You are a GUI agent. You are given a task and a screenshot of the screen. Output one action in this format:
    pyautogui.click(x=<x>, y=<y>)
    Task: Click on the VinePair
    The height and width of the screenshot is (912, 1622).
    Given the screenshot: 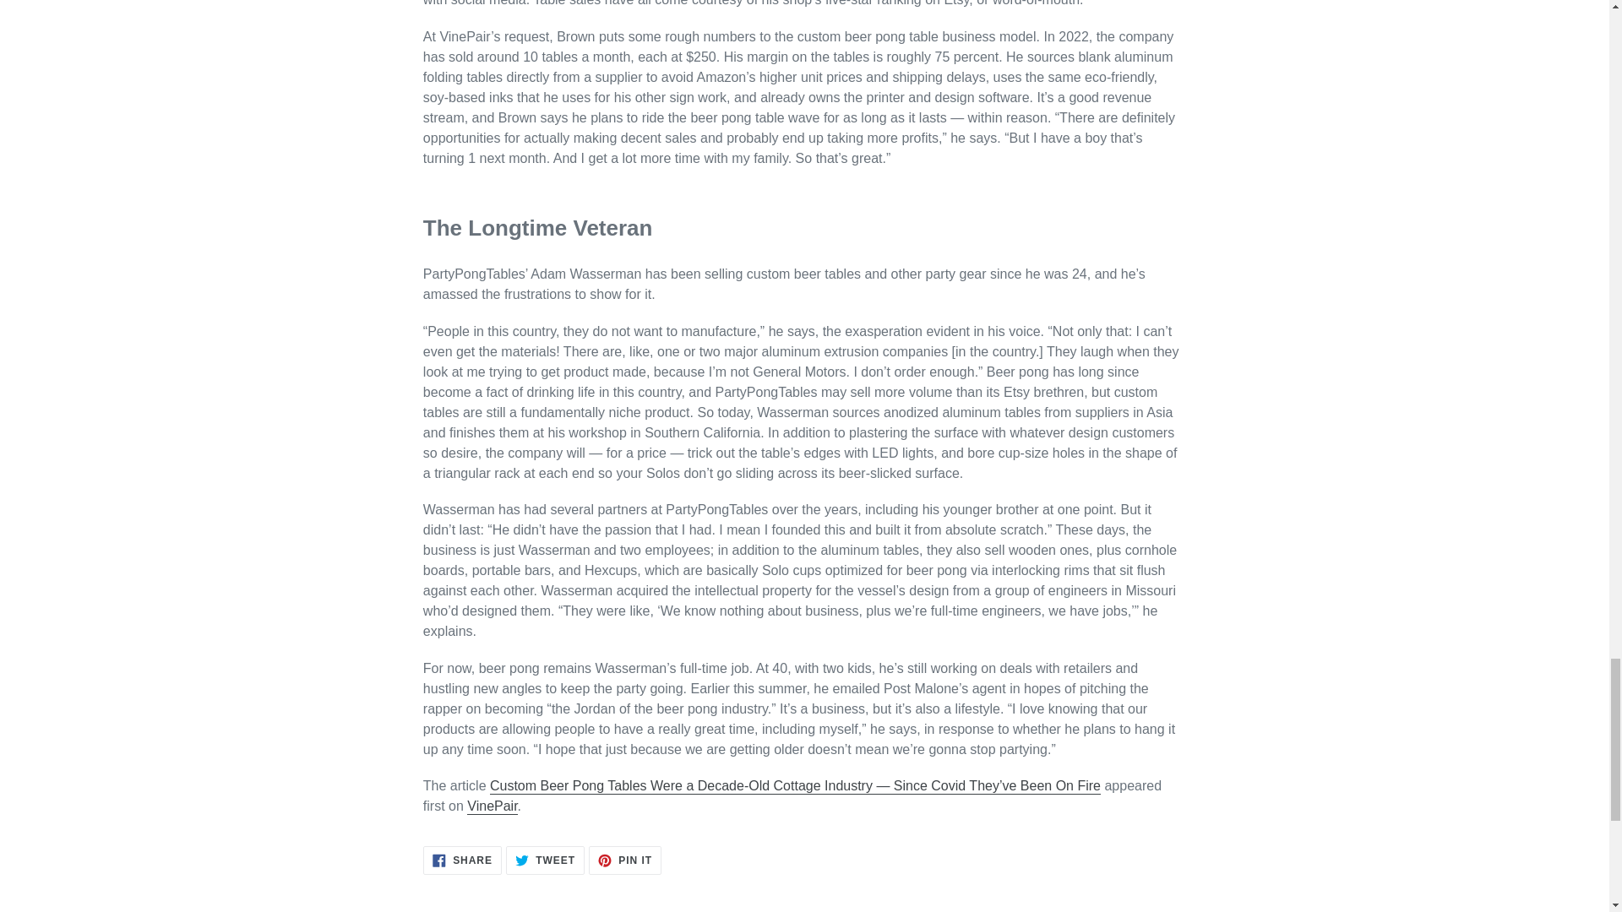 What is the action you would take?
    pyautogui.click(x=625, y=860)
    